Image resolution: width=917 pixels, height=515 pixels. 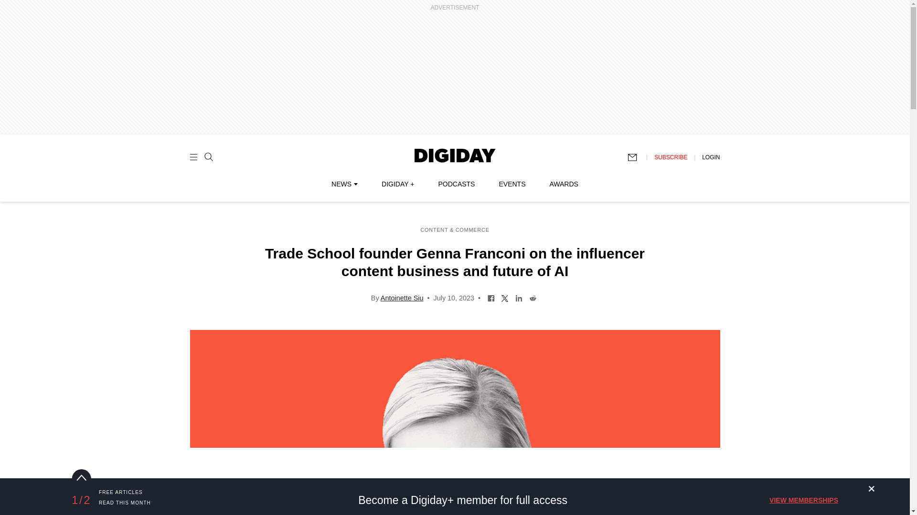 I want to click on NEWS, so click(x=344, y=184).